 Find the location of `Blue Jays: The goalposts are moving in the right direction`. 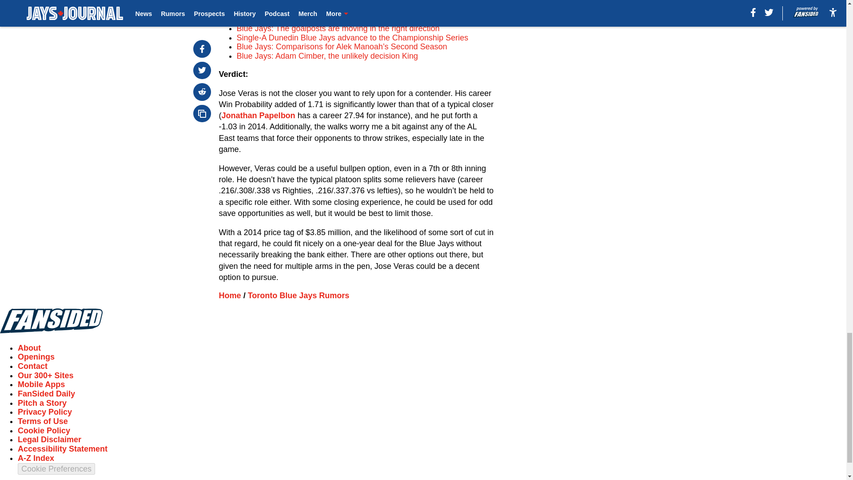

Blue Jays: The goalposts are moving in the right direction is located at coordinates (339, 28).